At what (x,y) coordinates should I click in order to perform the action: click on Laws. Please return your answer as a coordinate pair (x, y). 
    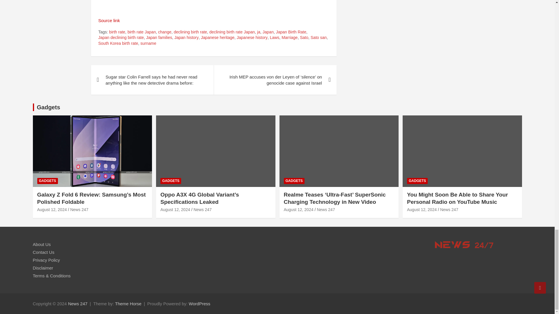
    Looking at the image, I should click on (275, 38).